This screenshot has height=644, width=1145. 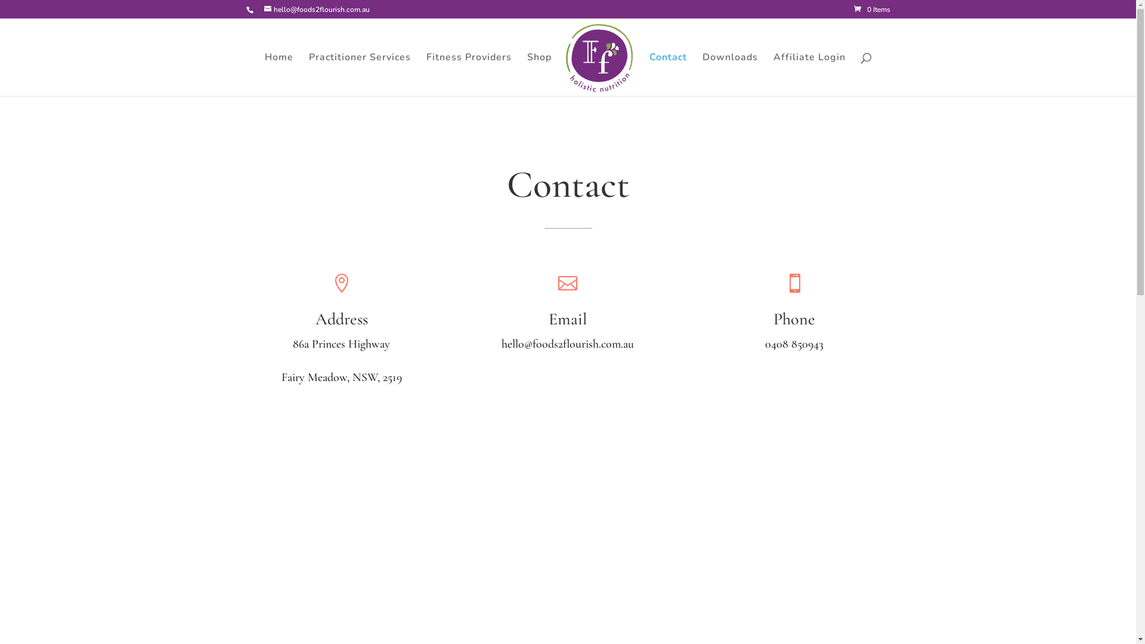 I want to click on hello@foods2flourish.com.au, so click(x=316, y=10).